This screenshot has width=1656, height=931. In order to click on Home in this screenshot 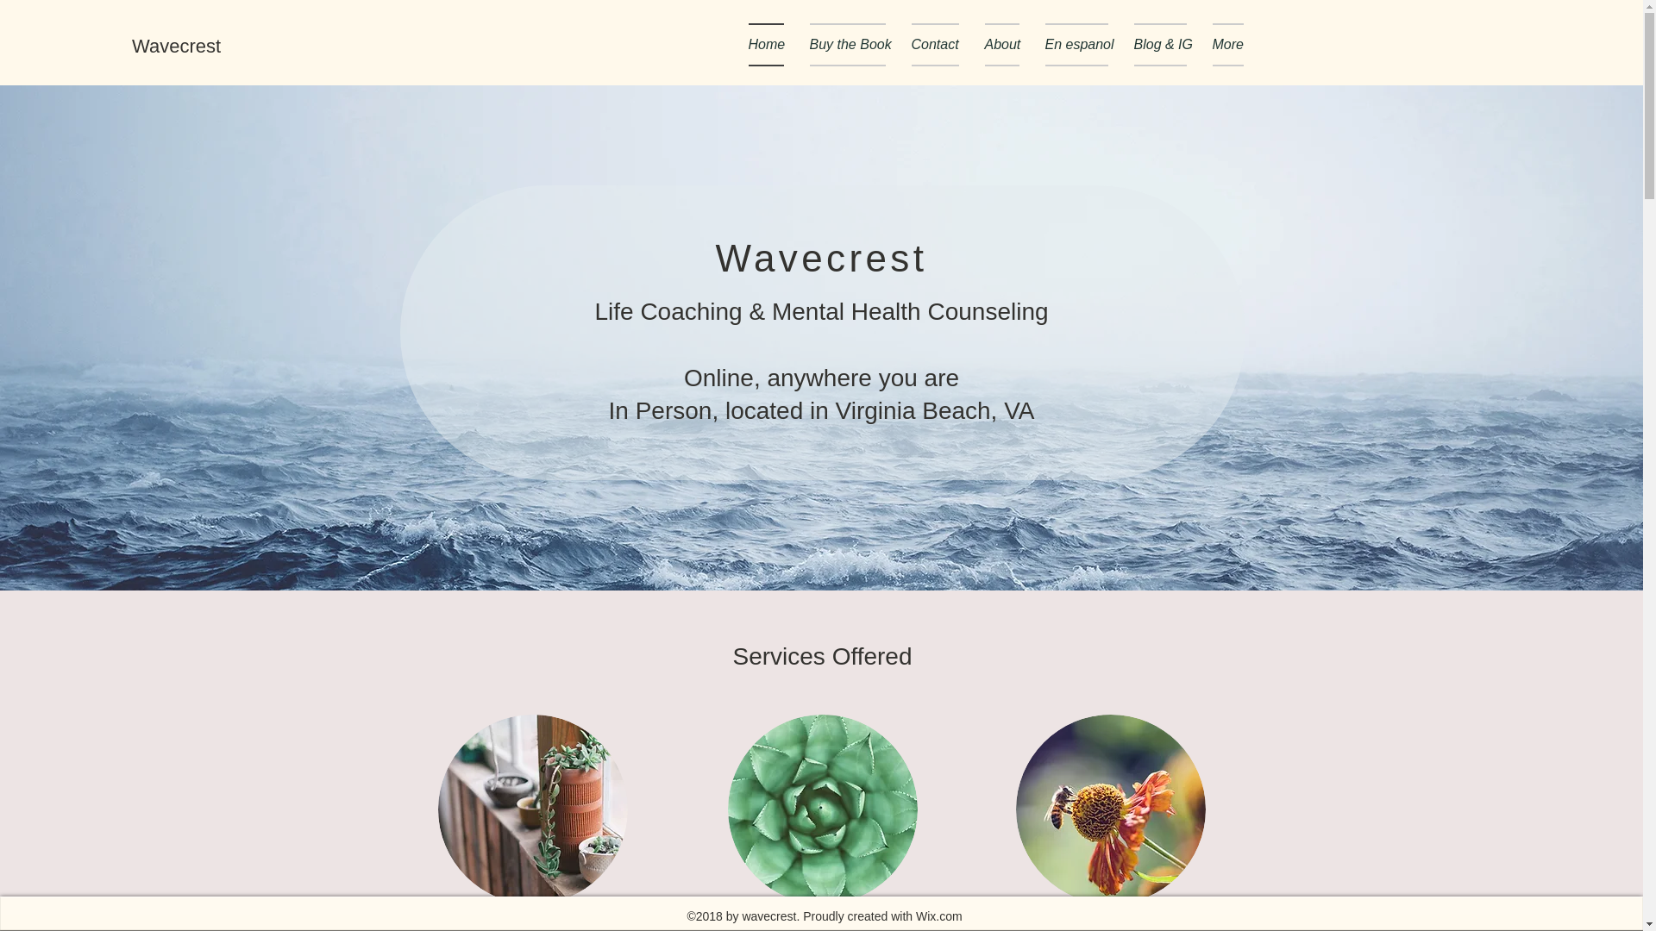, I will do `click(772, 45)`.